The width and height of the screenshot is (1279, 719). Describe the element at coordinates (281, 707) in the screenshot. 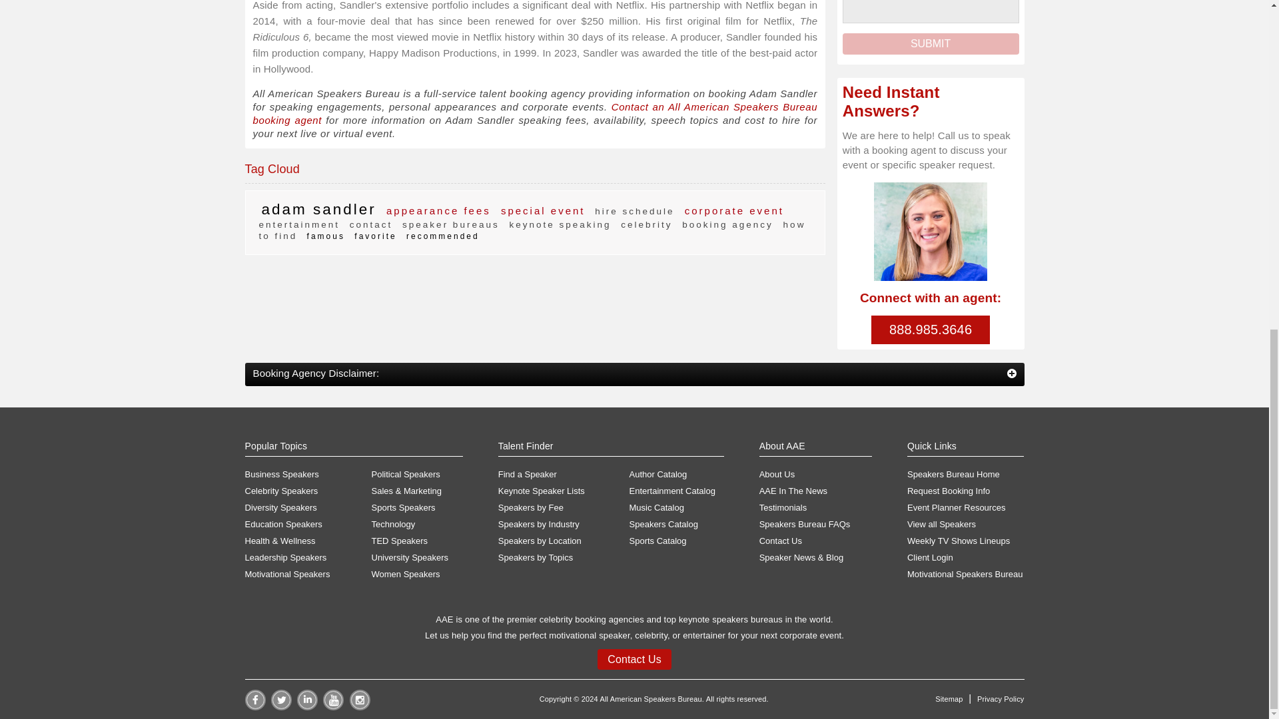

I see `Twitter` at that location.